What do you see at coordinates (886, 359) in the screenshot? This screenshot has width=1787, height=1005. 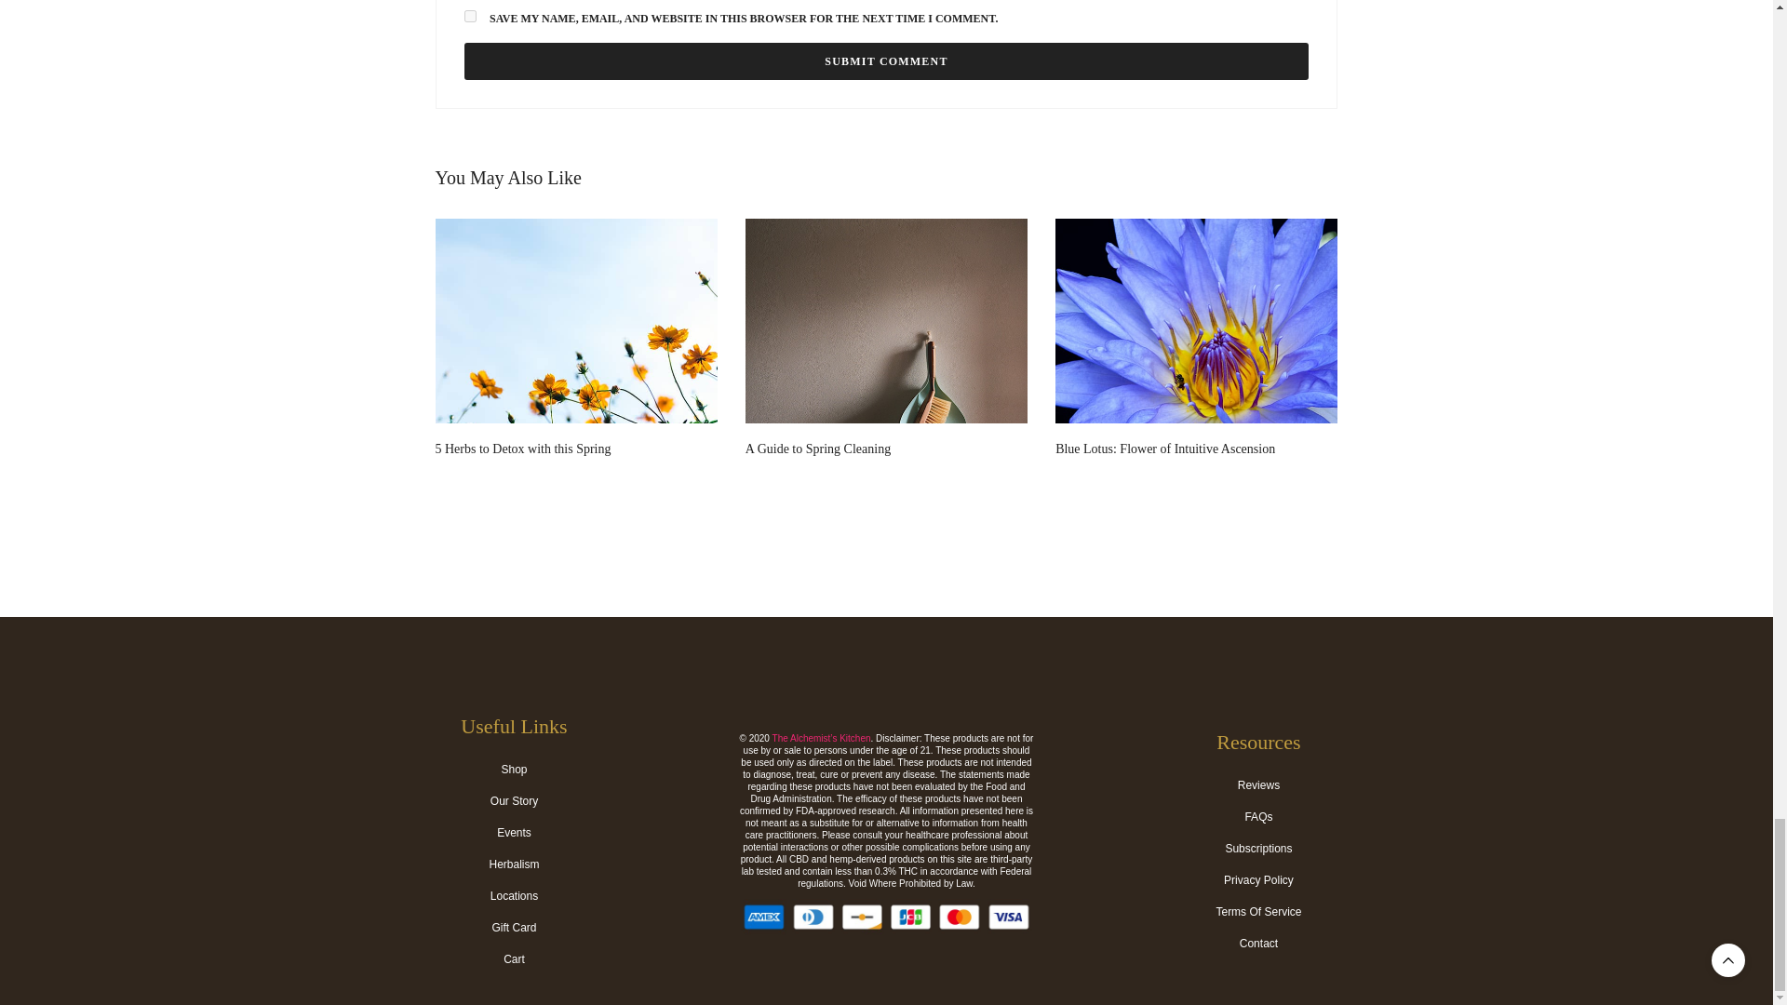 I see `A Guide to Spring Cleaning` at bounding box center [886, 359].